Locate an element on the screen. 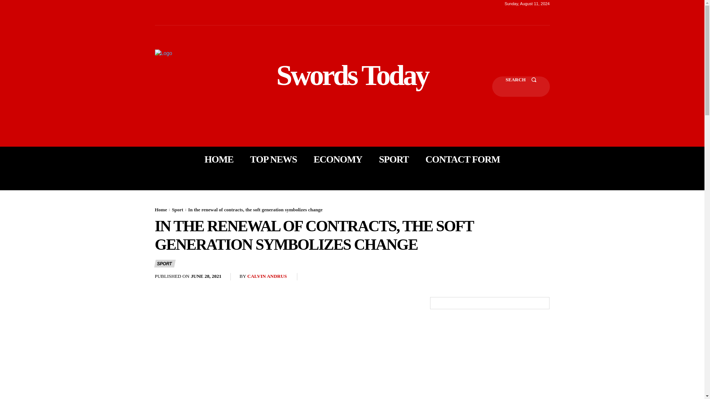 Image resolution: width=710 pixels, height=399 pixels. ECONOMY is located at coordinates (338, 160).